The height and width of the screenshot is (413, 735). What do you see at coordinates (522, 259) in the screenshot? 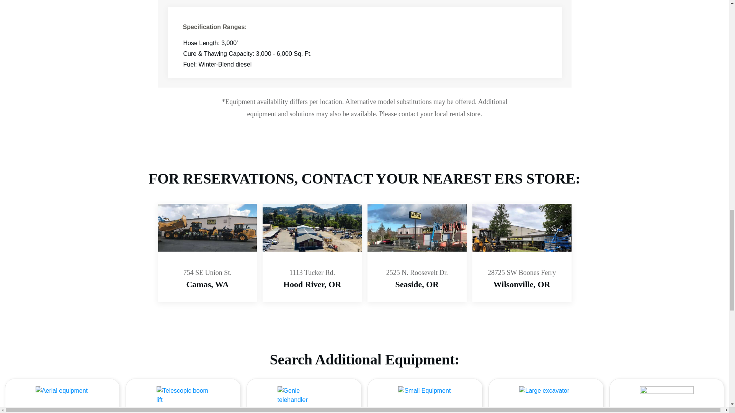
I see `LARGE DIRT` at bounding box center [522, 259].